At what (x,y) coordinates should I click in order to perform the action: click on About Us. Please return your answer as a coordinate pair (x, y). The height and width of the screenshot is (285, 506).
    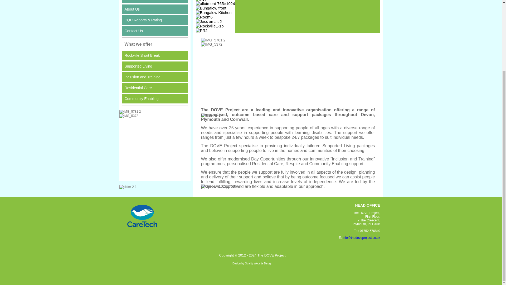
    Looking at the image, I should click on (155, 9).